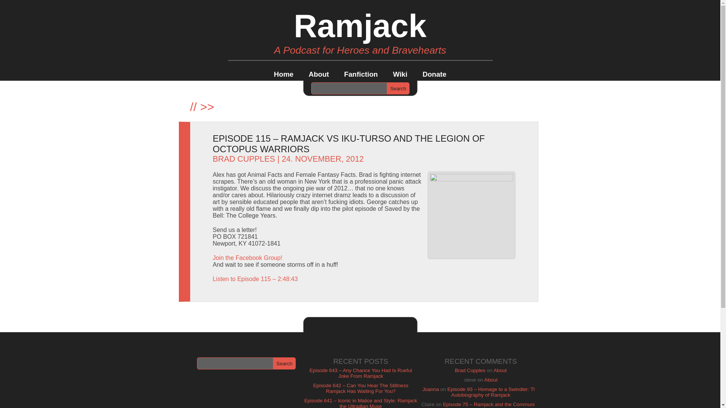 This screenshot has width=726, height=408. What do you see at coordinates (431, 389) in the screenshot?
I see `Joanna` at bounding box center [431, 389].